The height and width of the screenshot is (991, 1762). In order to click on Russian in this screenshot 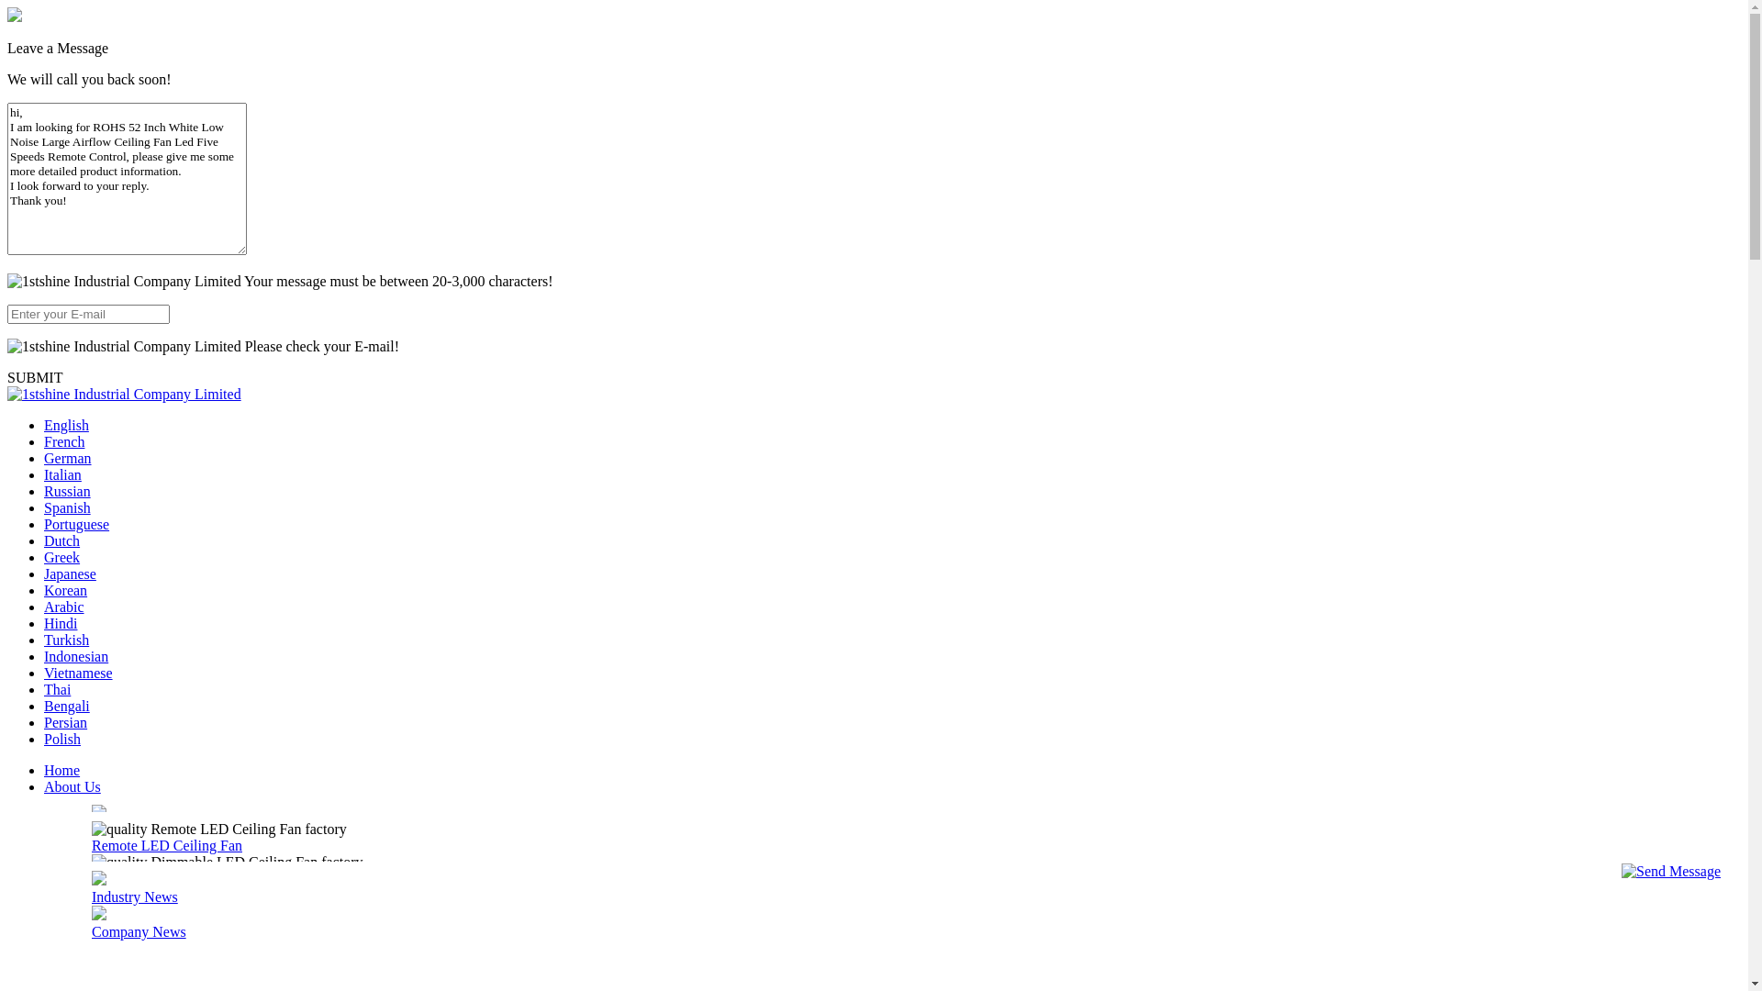, I will do `click(68, 112)`.